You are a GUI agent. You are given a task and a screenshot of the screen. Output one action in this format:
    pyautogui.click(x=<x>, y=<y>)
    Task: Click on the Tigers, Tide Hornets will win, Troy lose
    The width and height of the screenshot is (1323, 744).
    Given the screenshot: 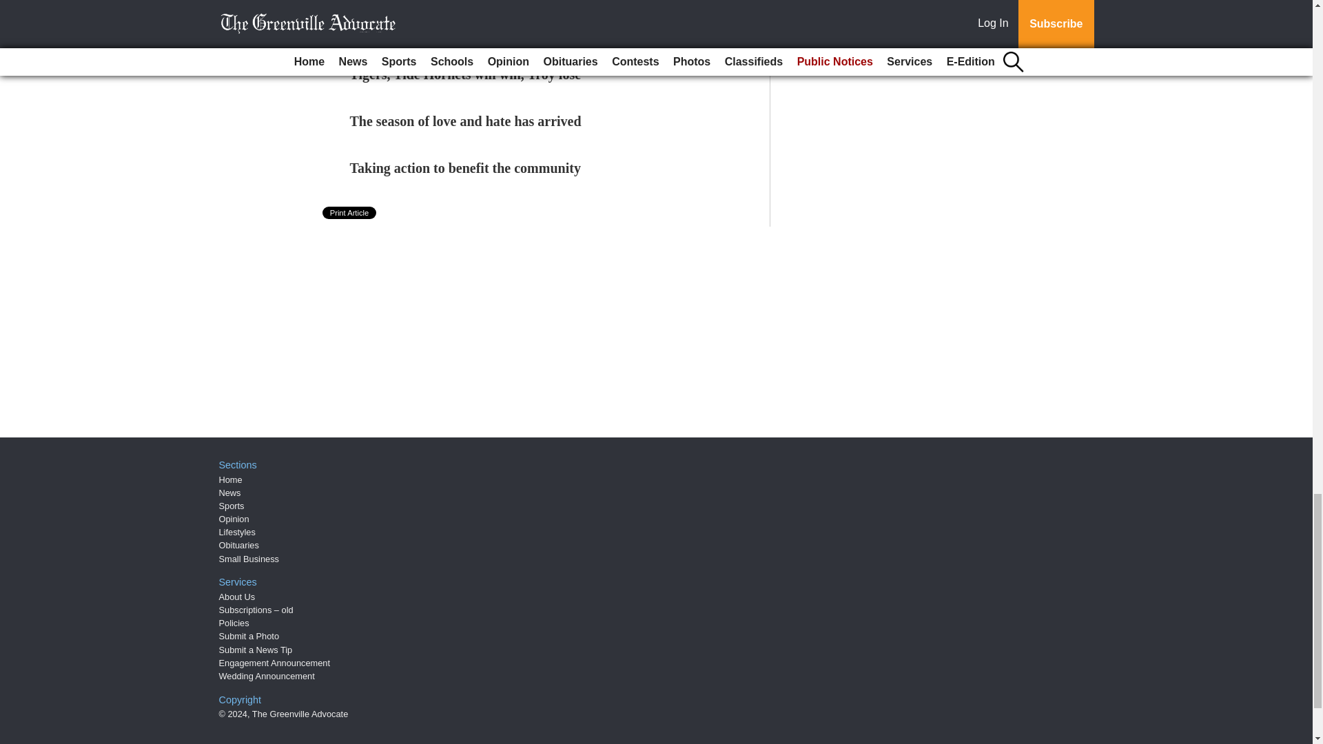 What is the action you would take?
    pyautogui.click(x=466, y=74)
    